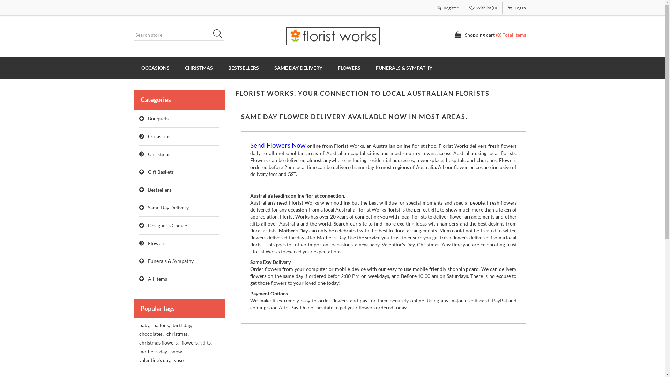 The height and width of the screenshot is (377, 670). I want to click on All Items, so click(179, 279).